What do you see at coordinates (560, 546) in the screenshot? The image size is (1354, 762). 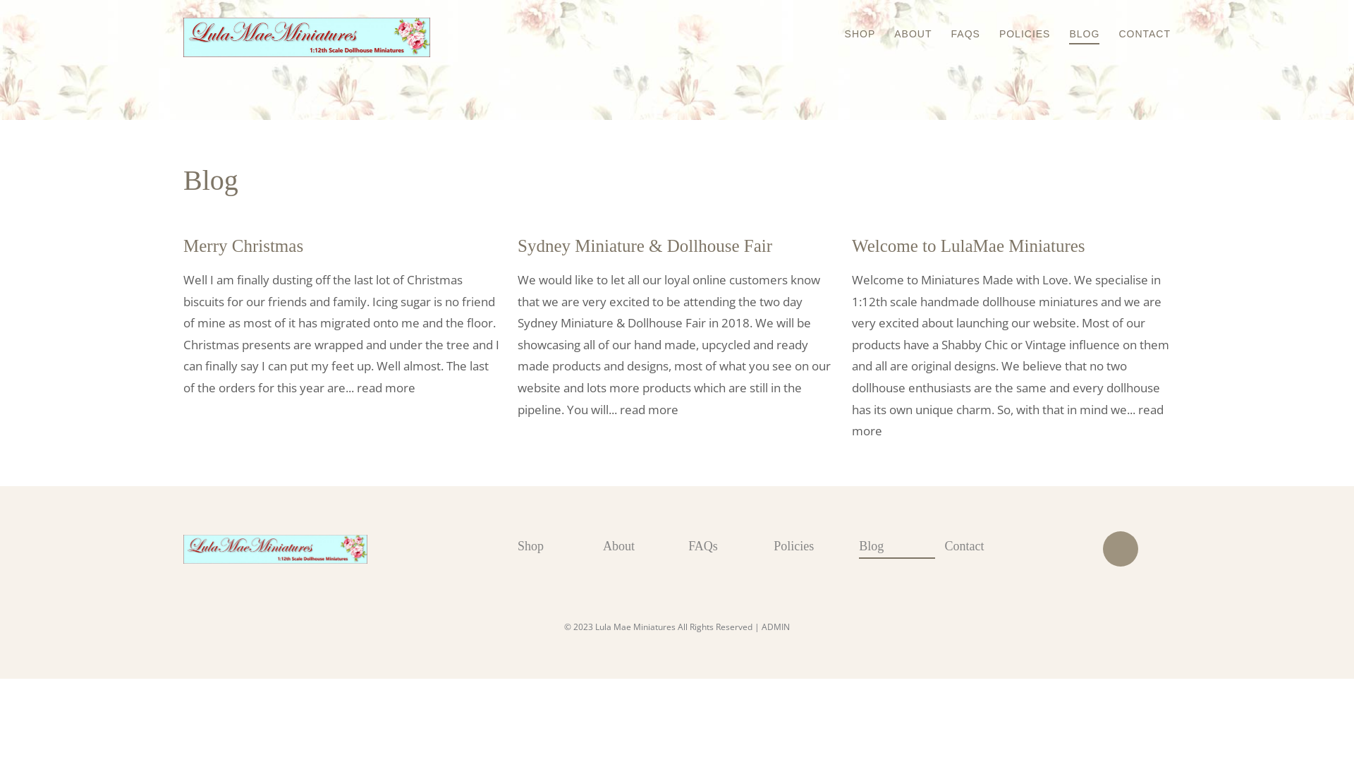 I see `Shop` at bounding box center [560, 546].